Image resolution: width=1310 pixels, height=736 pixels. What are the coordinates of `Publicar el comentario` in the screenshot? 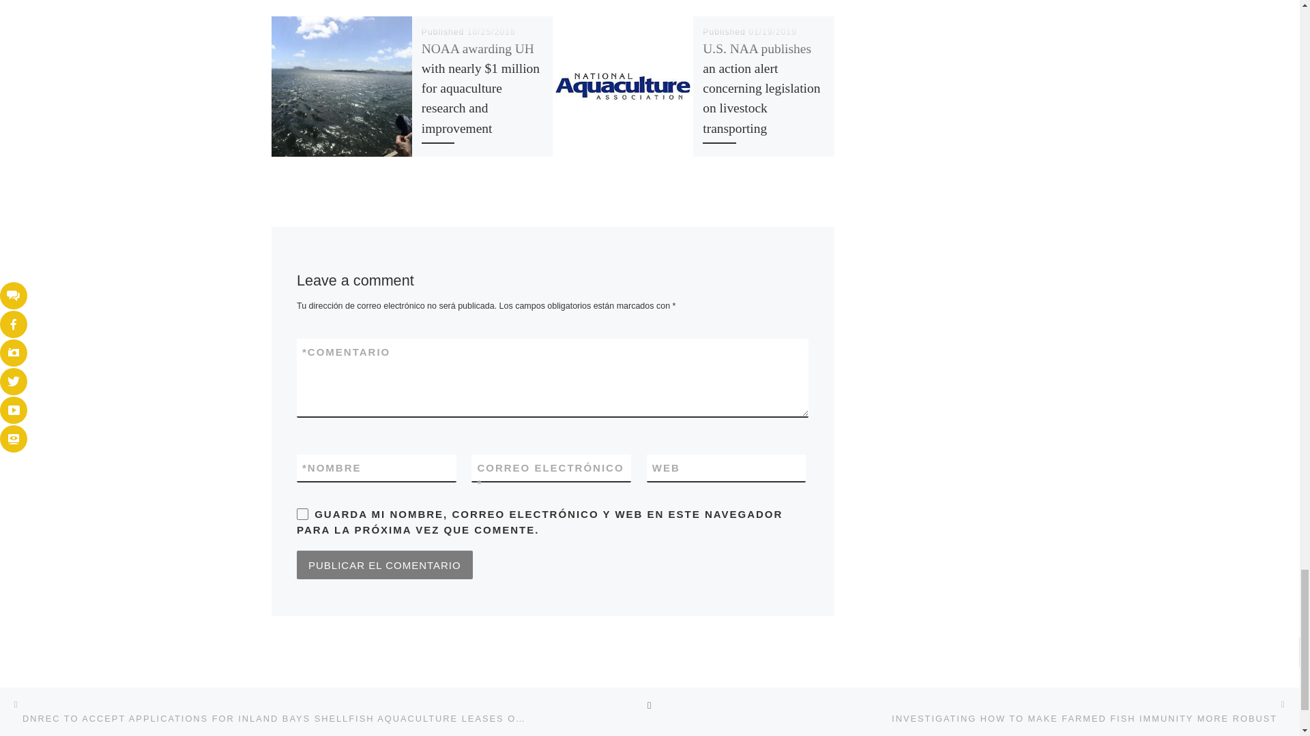 It's located at (385, 564).